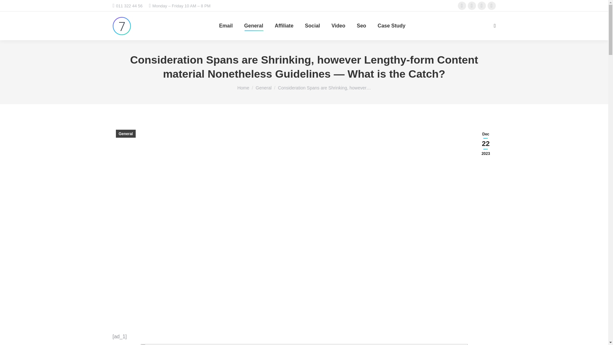  I want to click on Twitter page opens in new window, so click(472, 6).